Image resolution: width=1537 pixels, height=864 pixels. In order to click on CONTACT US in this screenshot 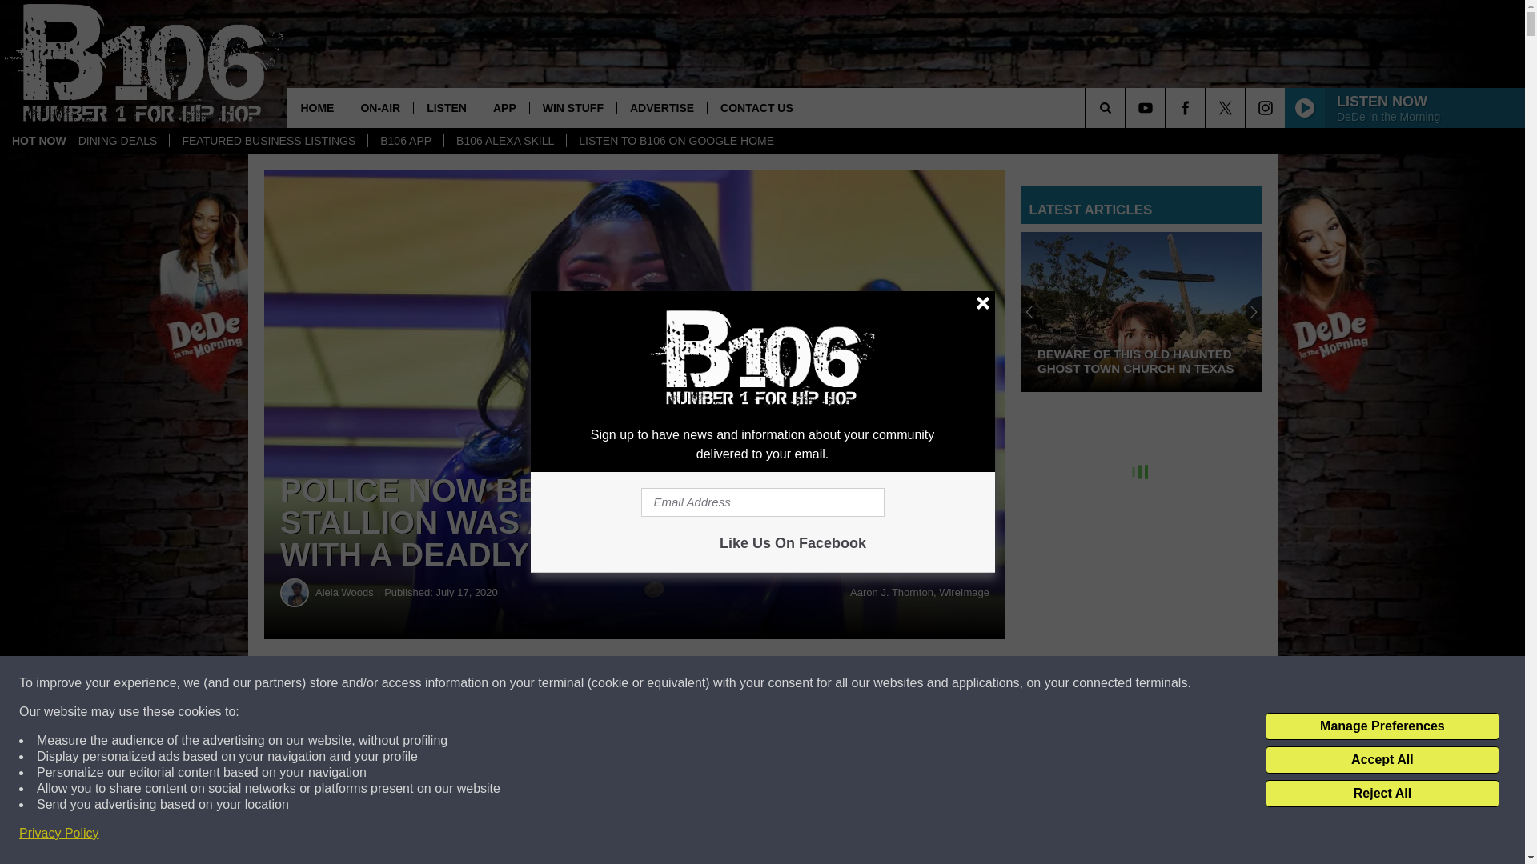, I will do `click(756, 107)`.